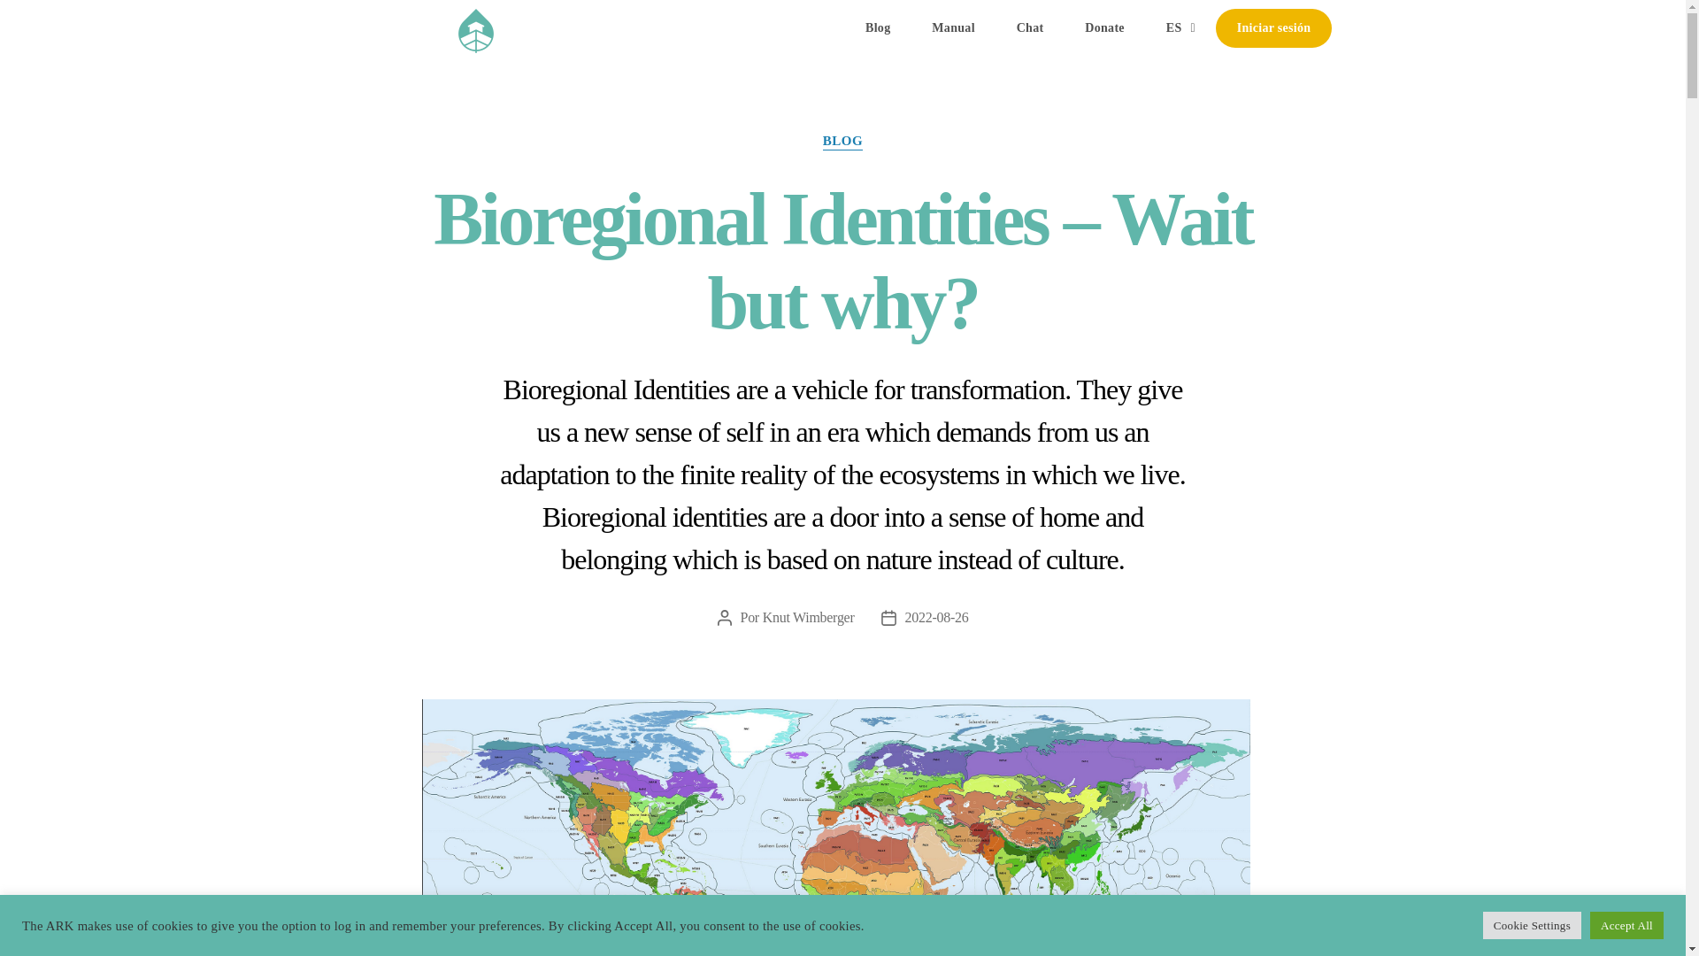 The width and height of the screenshot is (1699, 956). What do you see at coordinates (842, 142) in the screenshot?
I see `BLOG` at bounding box center [842, 142].